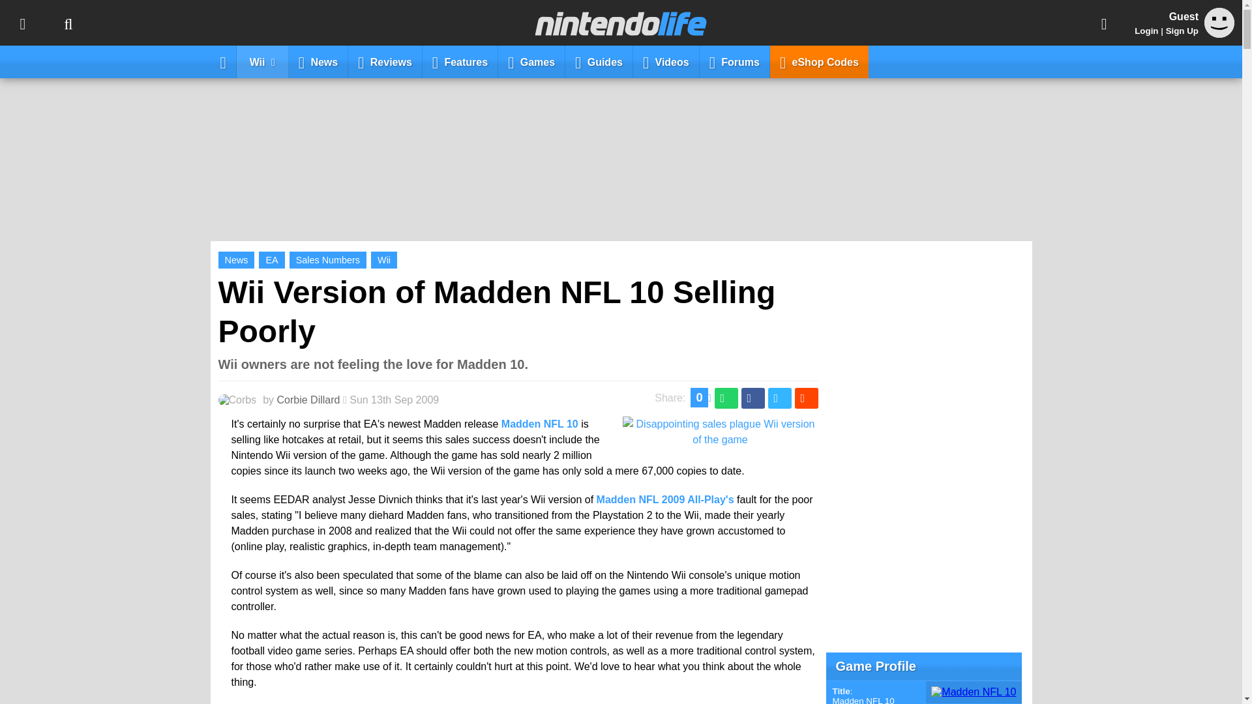  I want to click on Guides, so click(599, 61).